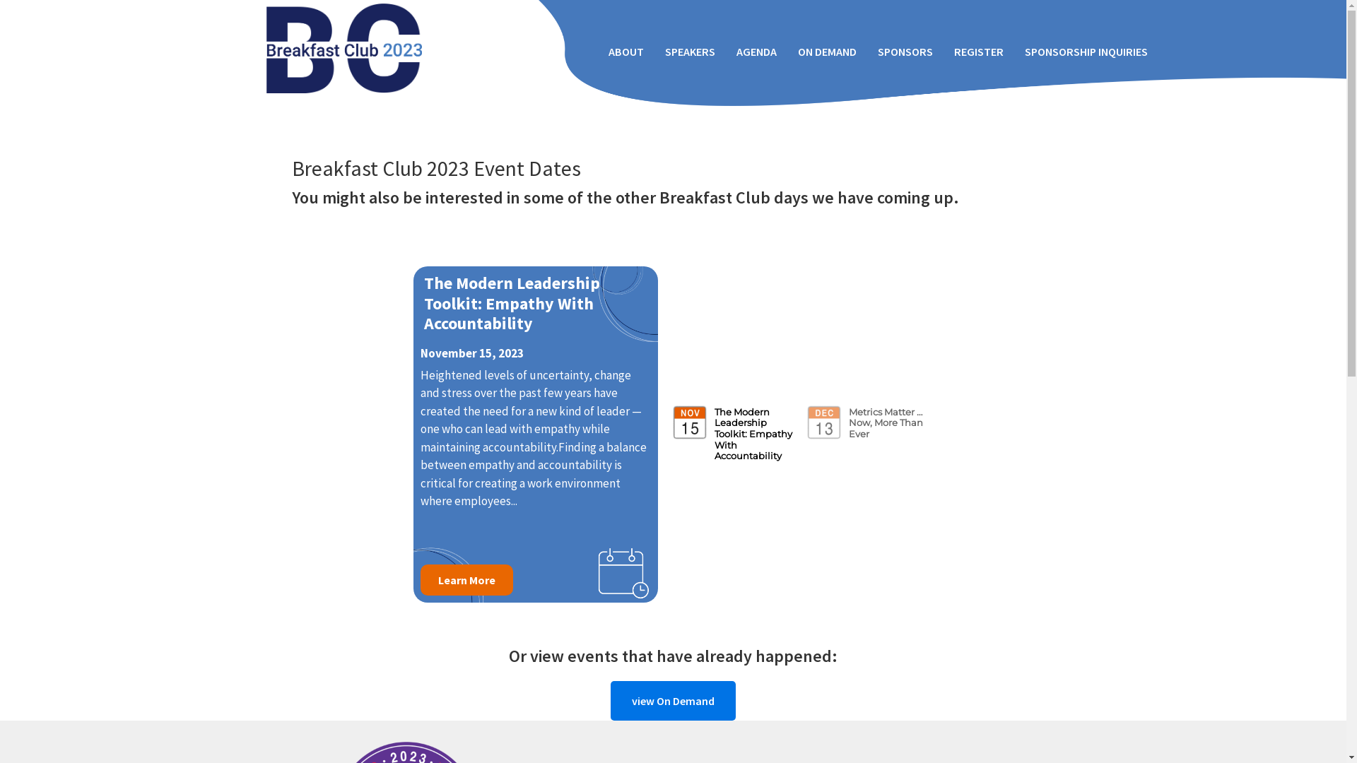  Describe the element at coordinates (0, 0) in the screenshot. I see `Skip to primary navigation` at that location.